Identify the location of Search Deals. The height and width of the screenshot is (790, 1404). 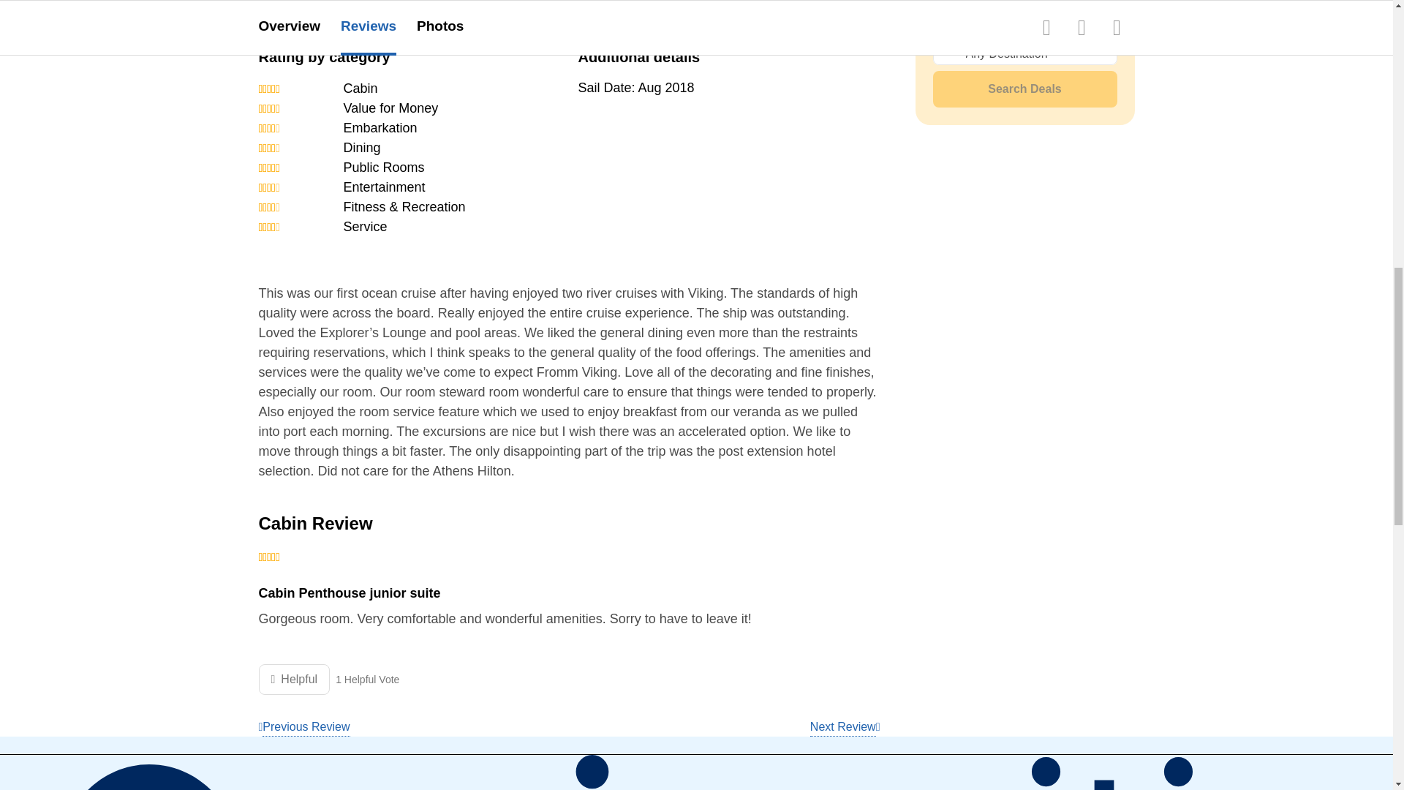
(1025, 89).